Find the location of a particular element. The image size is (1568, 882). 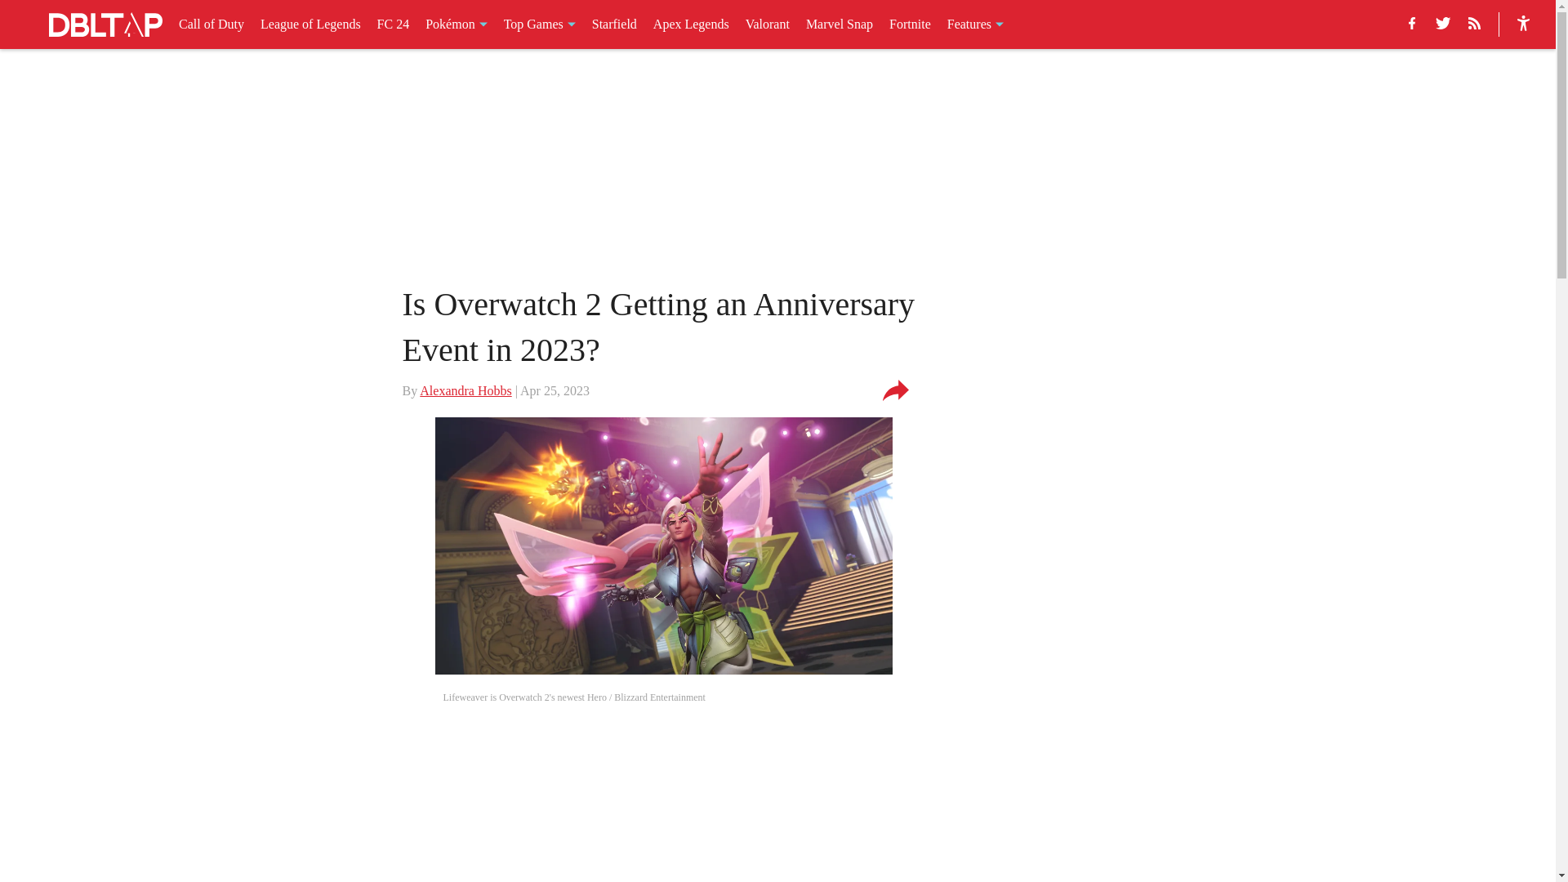

Call of Duty is located at coordinates (211, 24).